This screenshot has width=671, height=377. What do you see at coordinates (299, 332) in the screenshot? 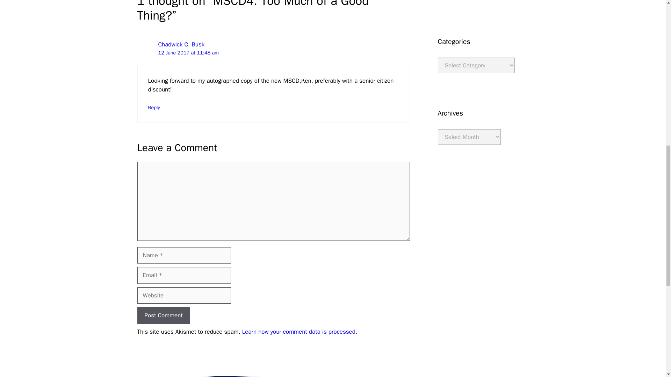
I see `Learn how your comment data is processed` at bounding box center [299, 332].